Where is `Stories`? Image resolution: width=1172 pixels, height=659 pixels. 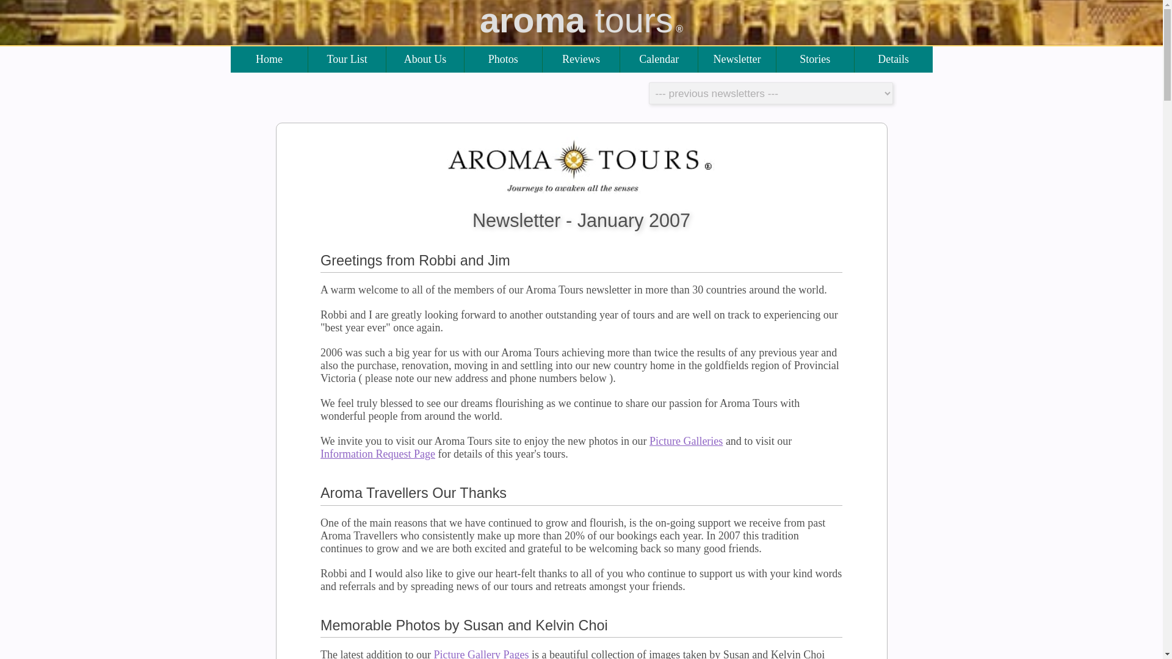
Stories is located at coordinates (815, 59).